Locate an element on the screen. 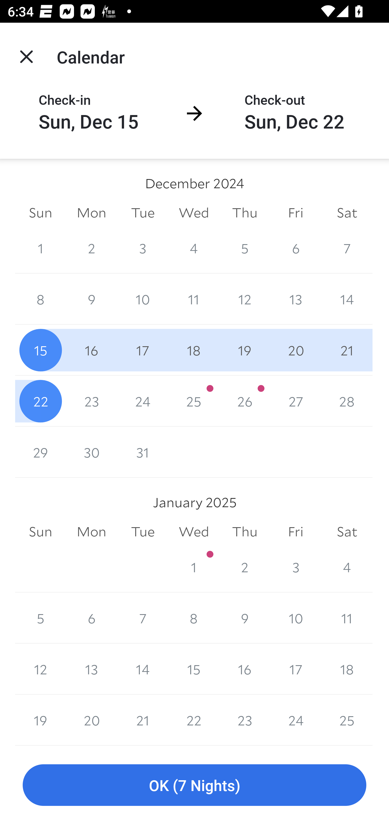 The width and height of the screenshot is (389, 821). 9 9 December 2024 is located at coordinates (91, 299).